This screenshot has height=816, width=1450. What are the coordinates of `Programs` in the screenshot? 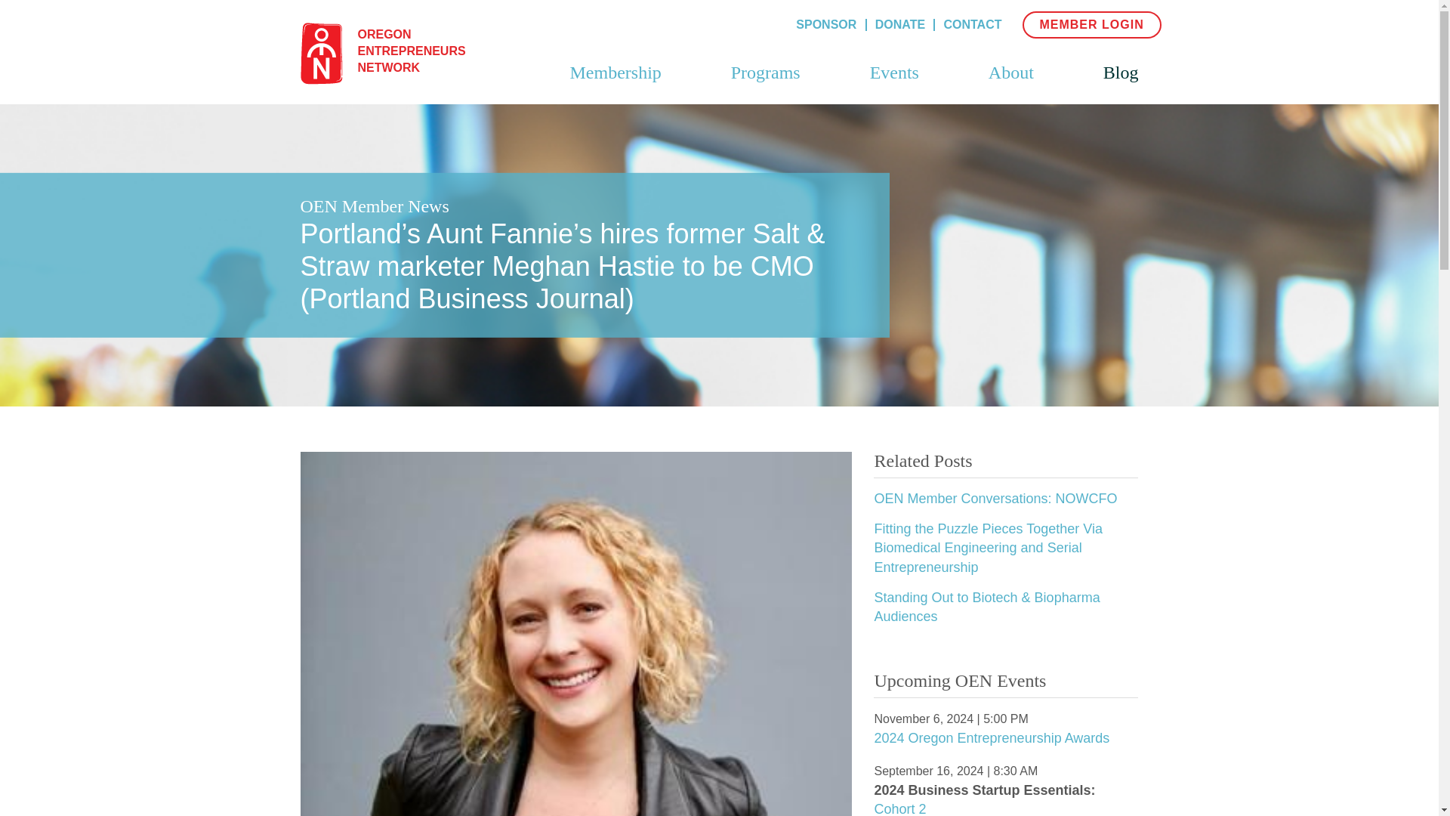 It's located at (765, 85).